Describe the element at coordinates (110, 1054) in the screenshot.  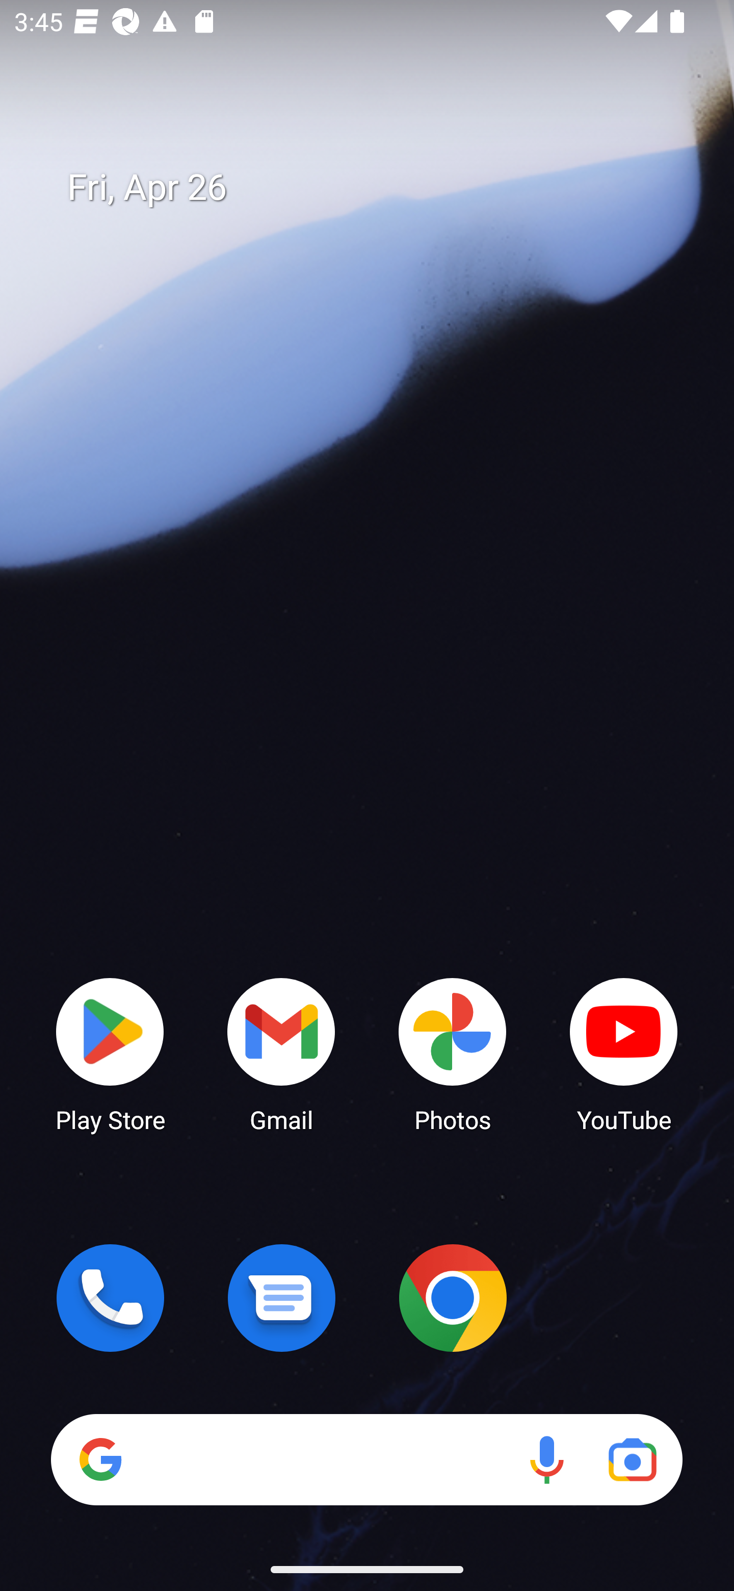
I see `Play Store` at that location.